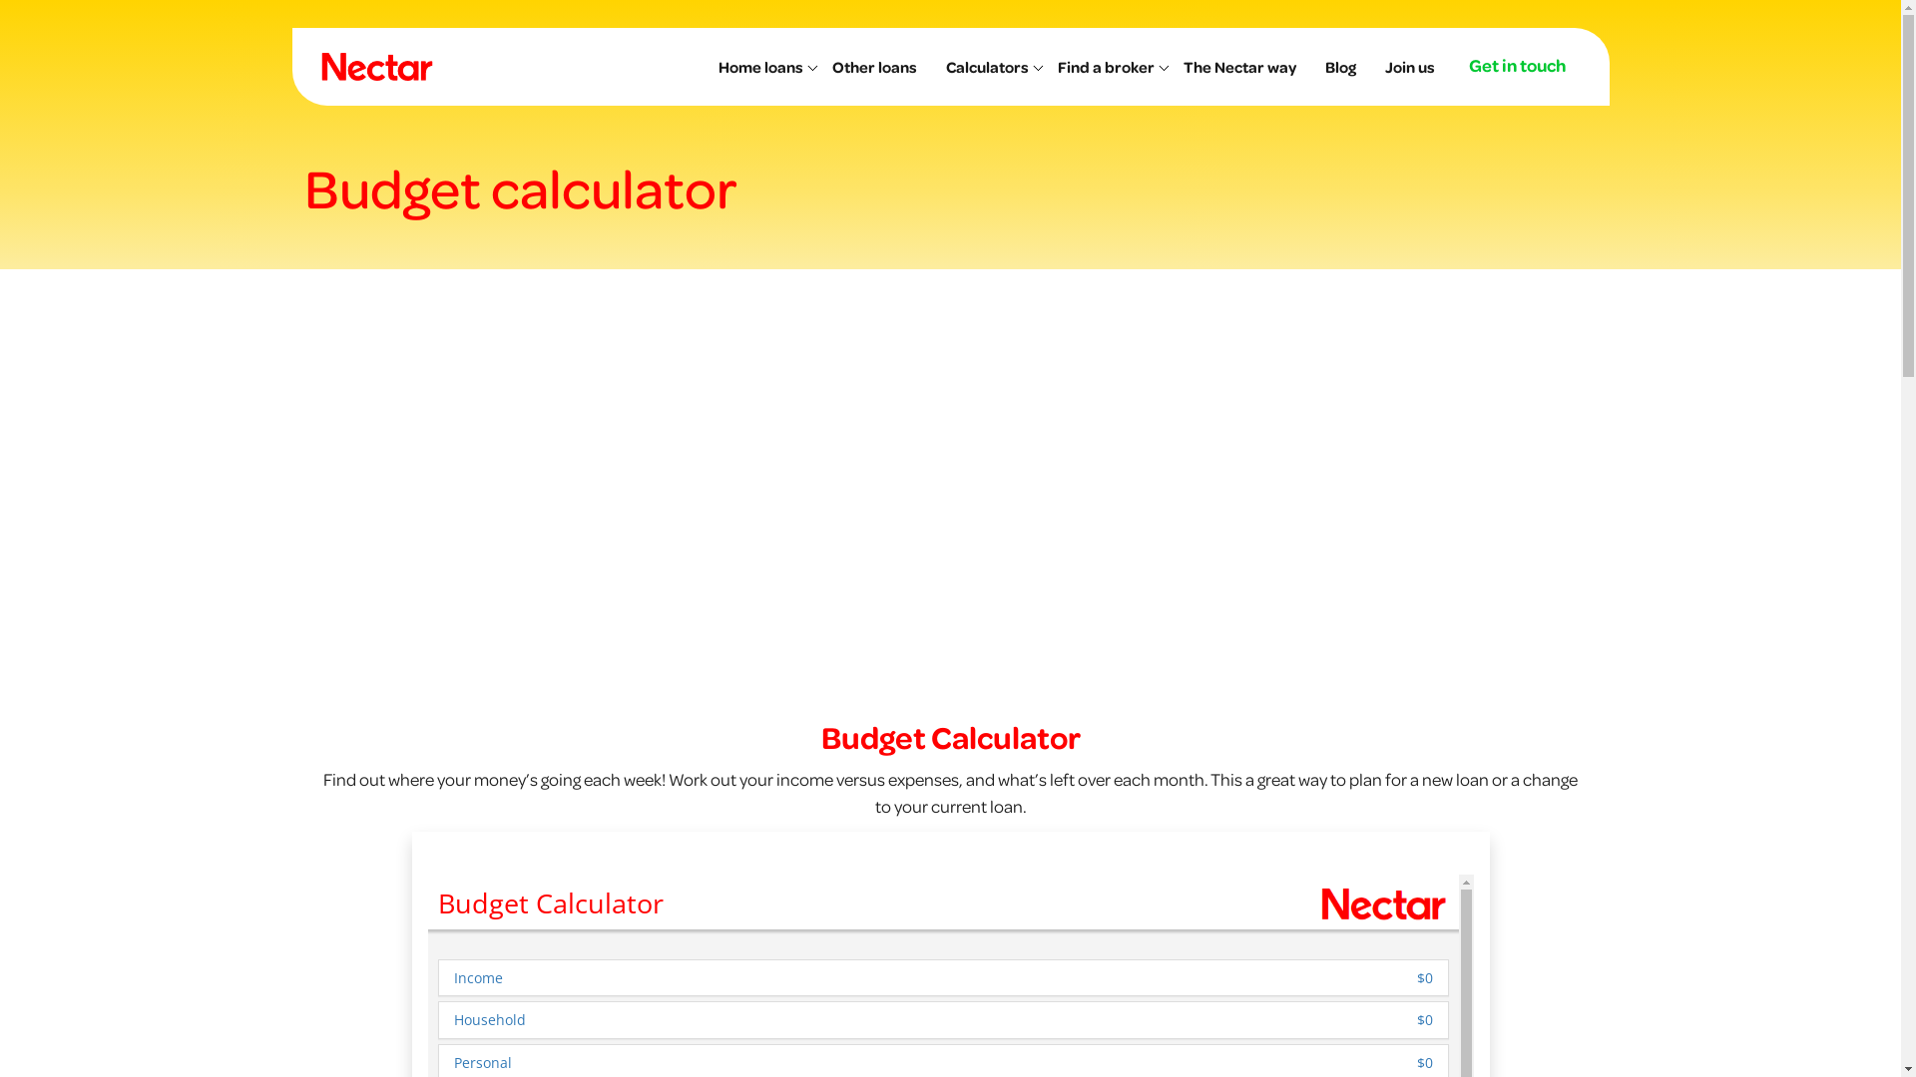 This screenshot has width=1916, height=1077. Describe the element at coordinates (1345, 66) in the screenshot. I see `Blog` at that location.